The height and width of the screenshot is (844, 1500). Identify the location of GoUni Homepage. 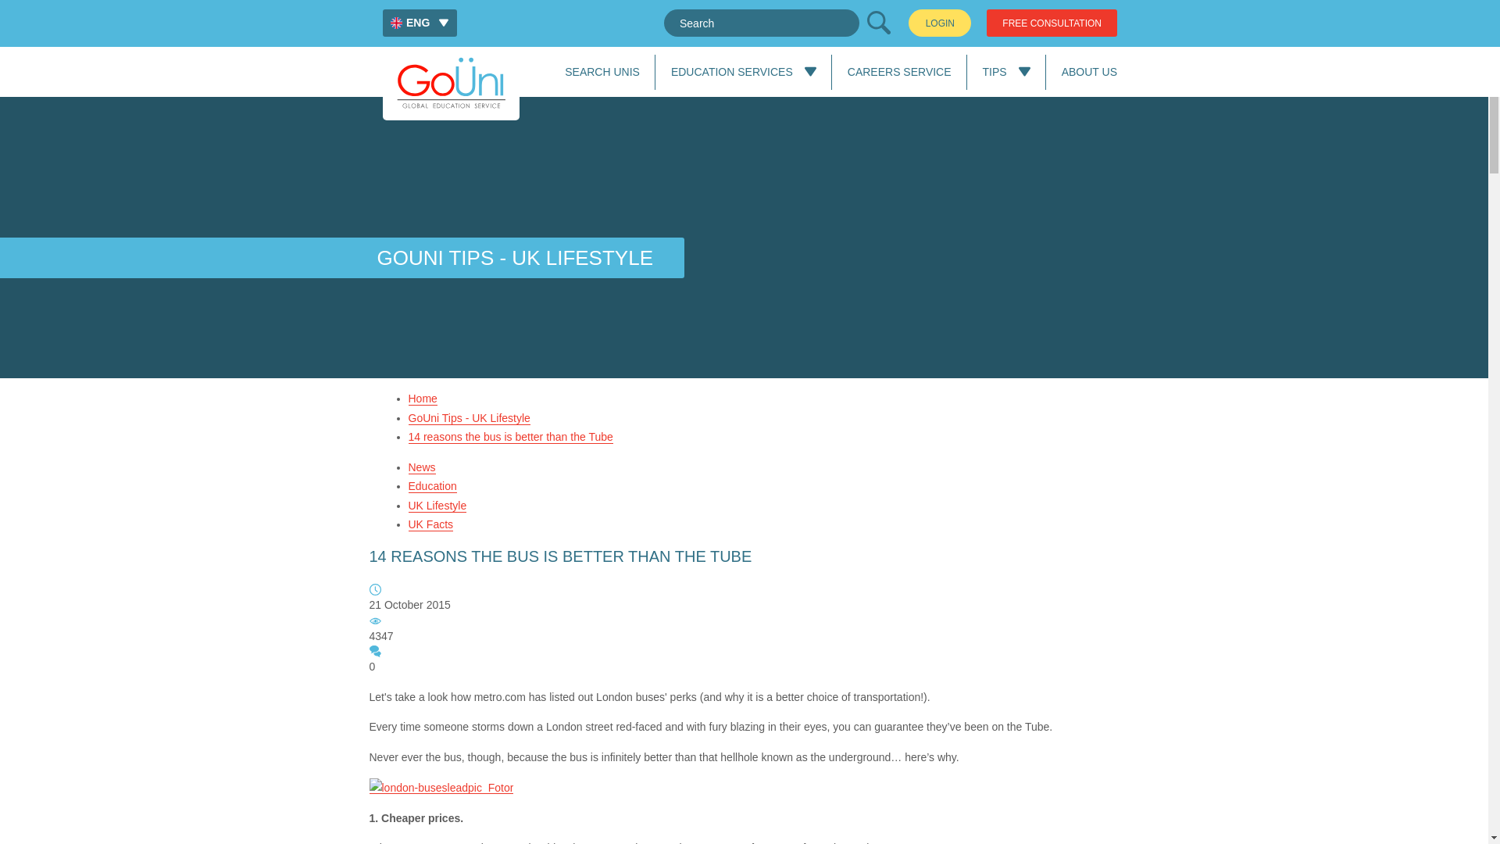
(450, 83).